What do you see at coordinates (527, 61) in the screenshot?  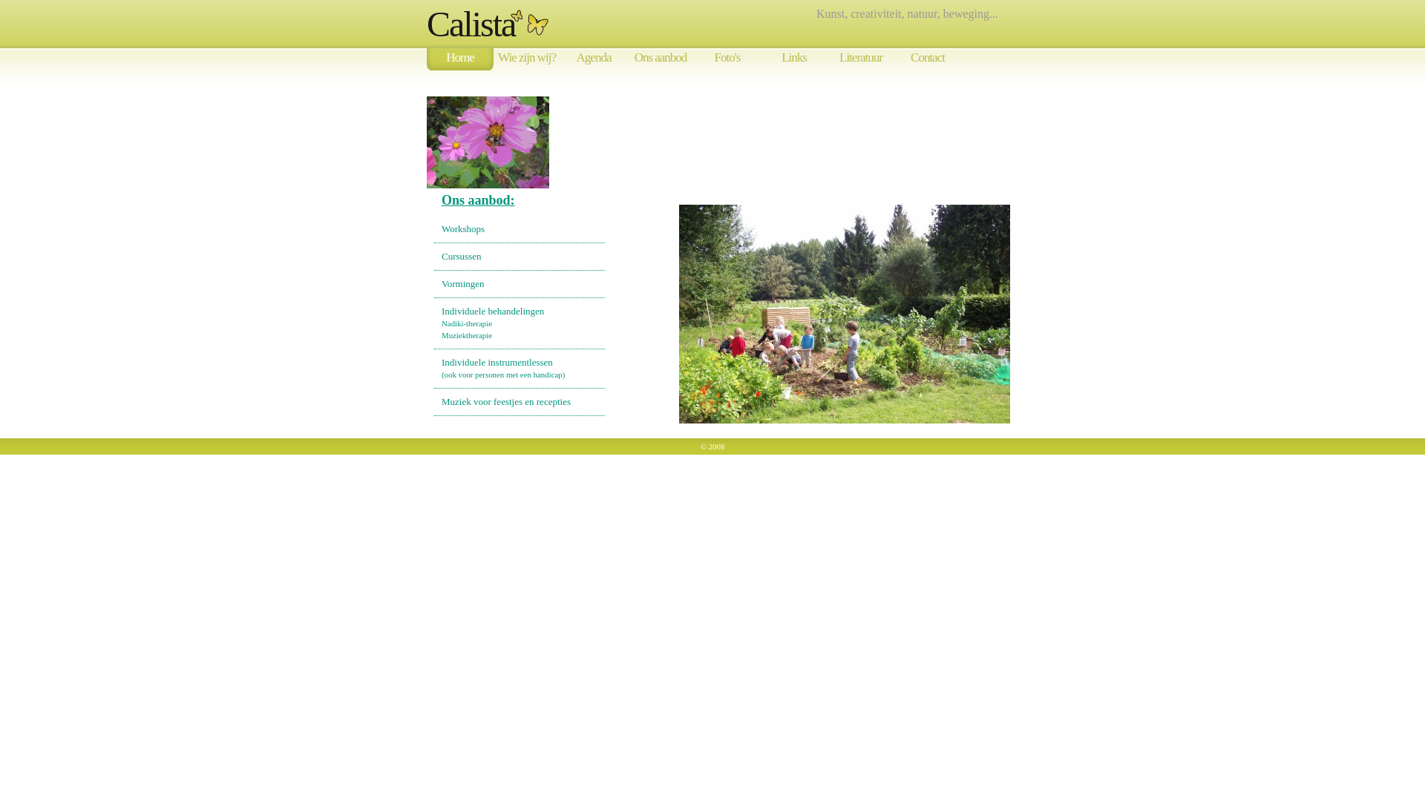 I see `Wie zijn wij?` at bounding box center [527, 61].